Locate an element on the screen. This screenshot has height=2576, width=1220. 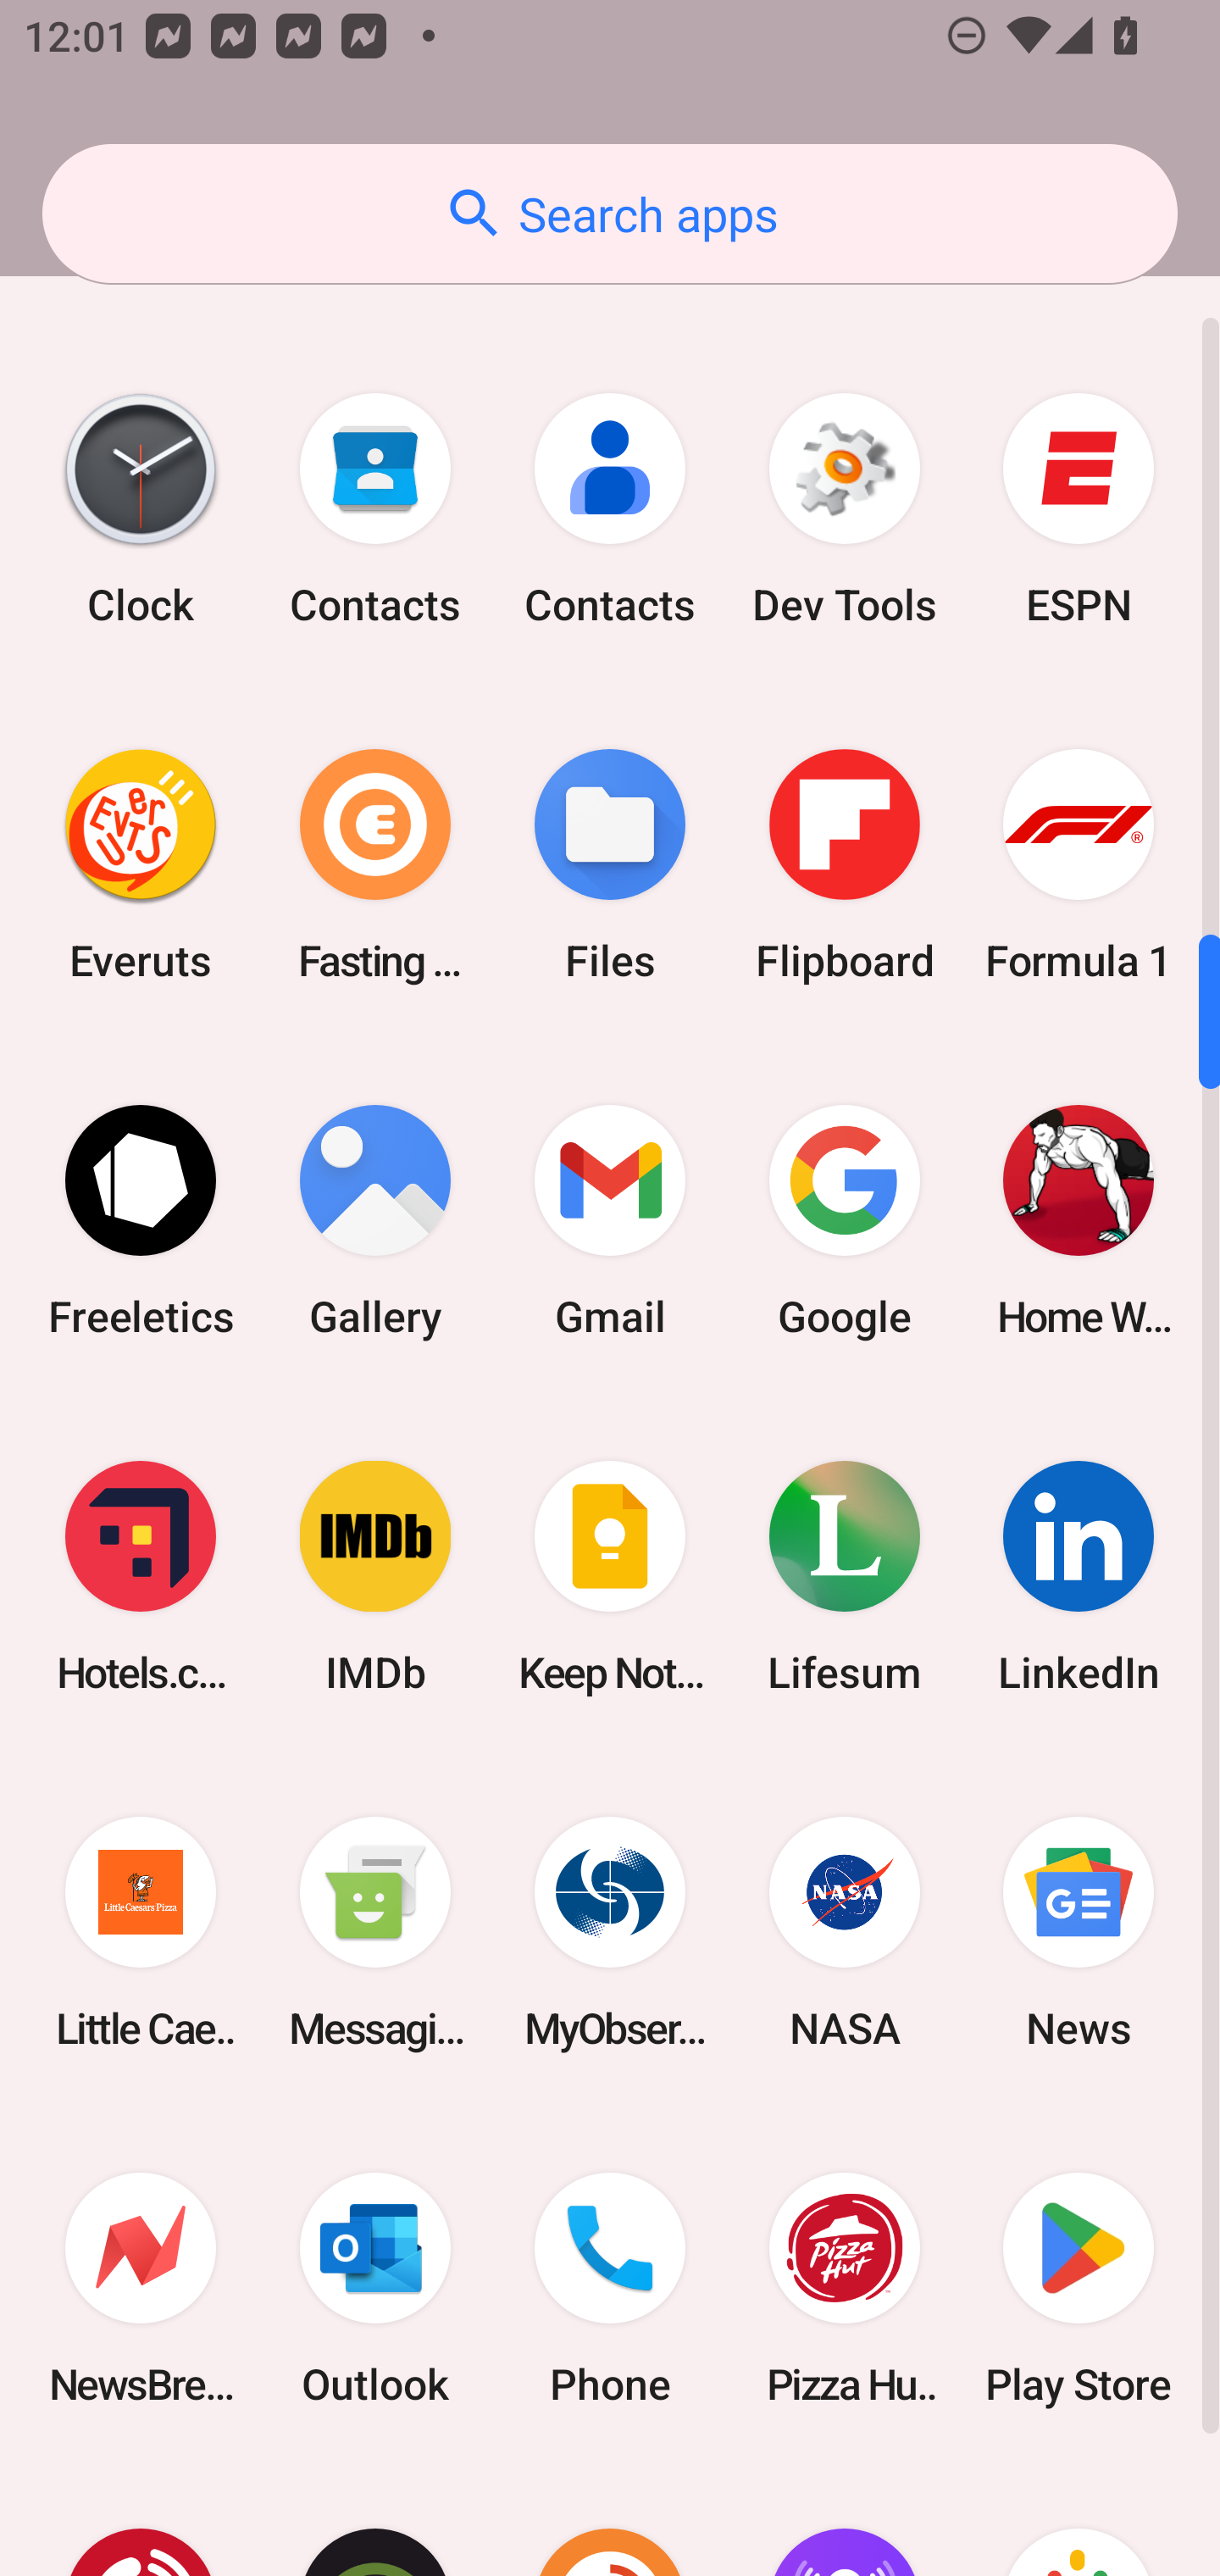
Phone is located at coordinates (610, 2288).